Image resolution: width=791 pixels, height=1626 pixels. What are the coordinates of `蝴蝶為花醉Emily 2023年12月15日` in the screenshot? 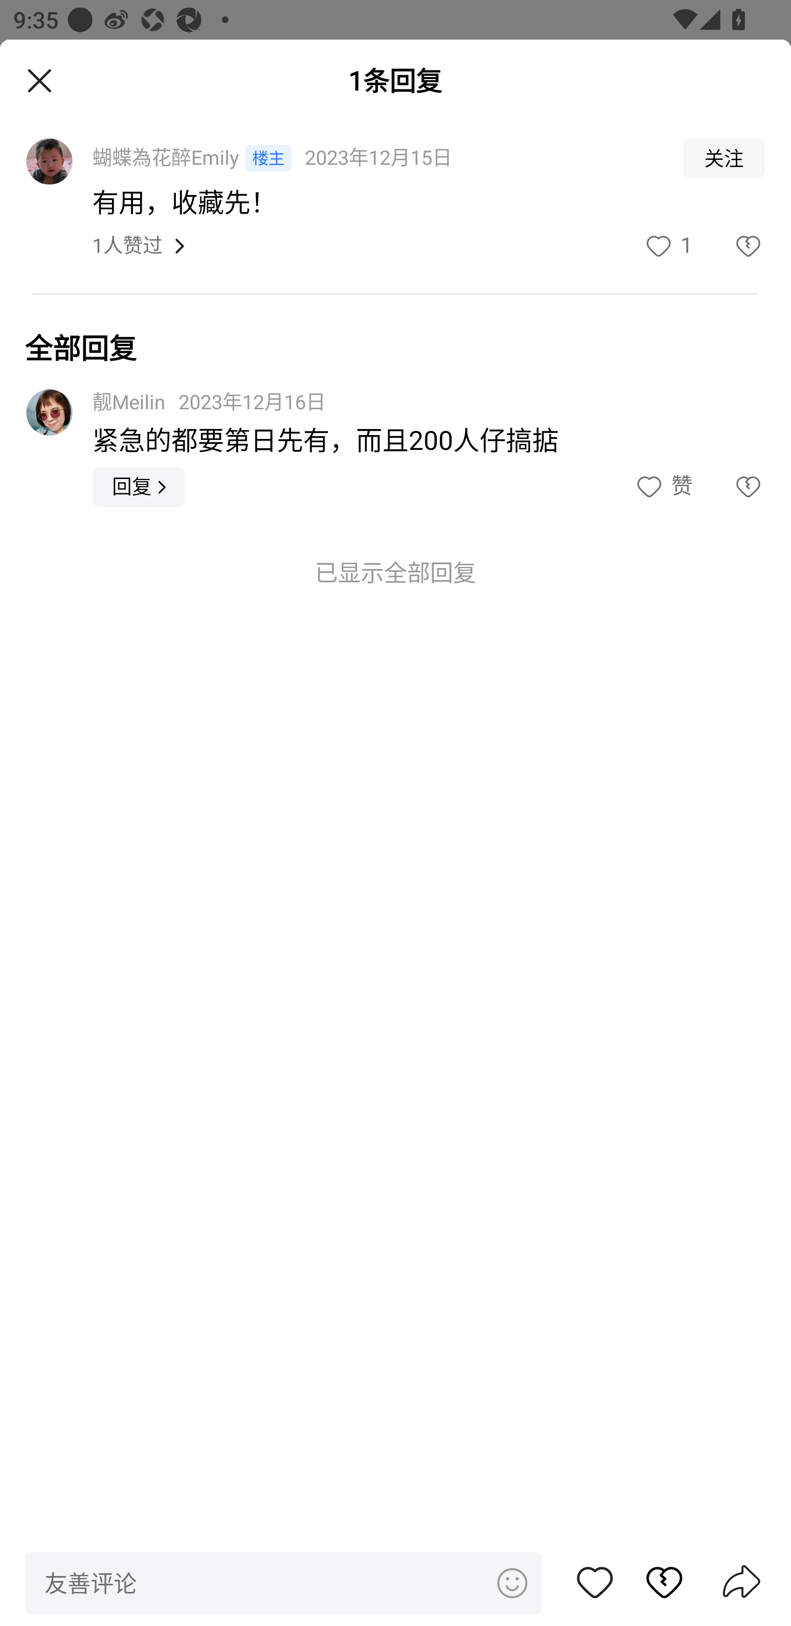 It's located at (376, 157).